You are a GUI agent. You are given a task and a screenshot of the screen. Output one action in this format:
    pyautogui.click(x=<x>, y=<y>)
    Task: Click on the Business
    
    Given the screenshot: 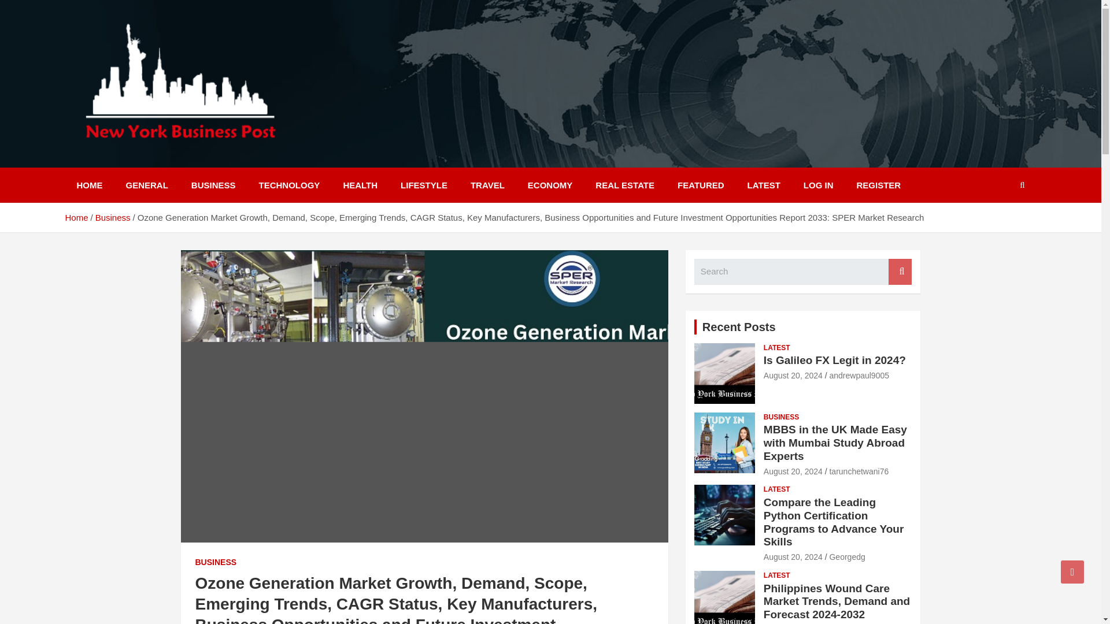 What is the action you would take?
    pyautogui.click(x=113, y=217)
    